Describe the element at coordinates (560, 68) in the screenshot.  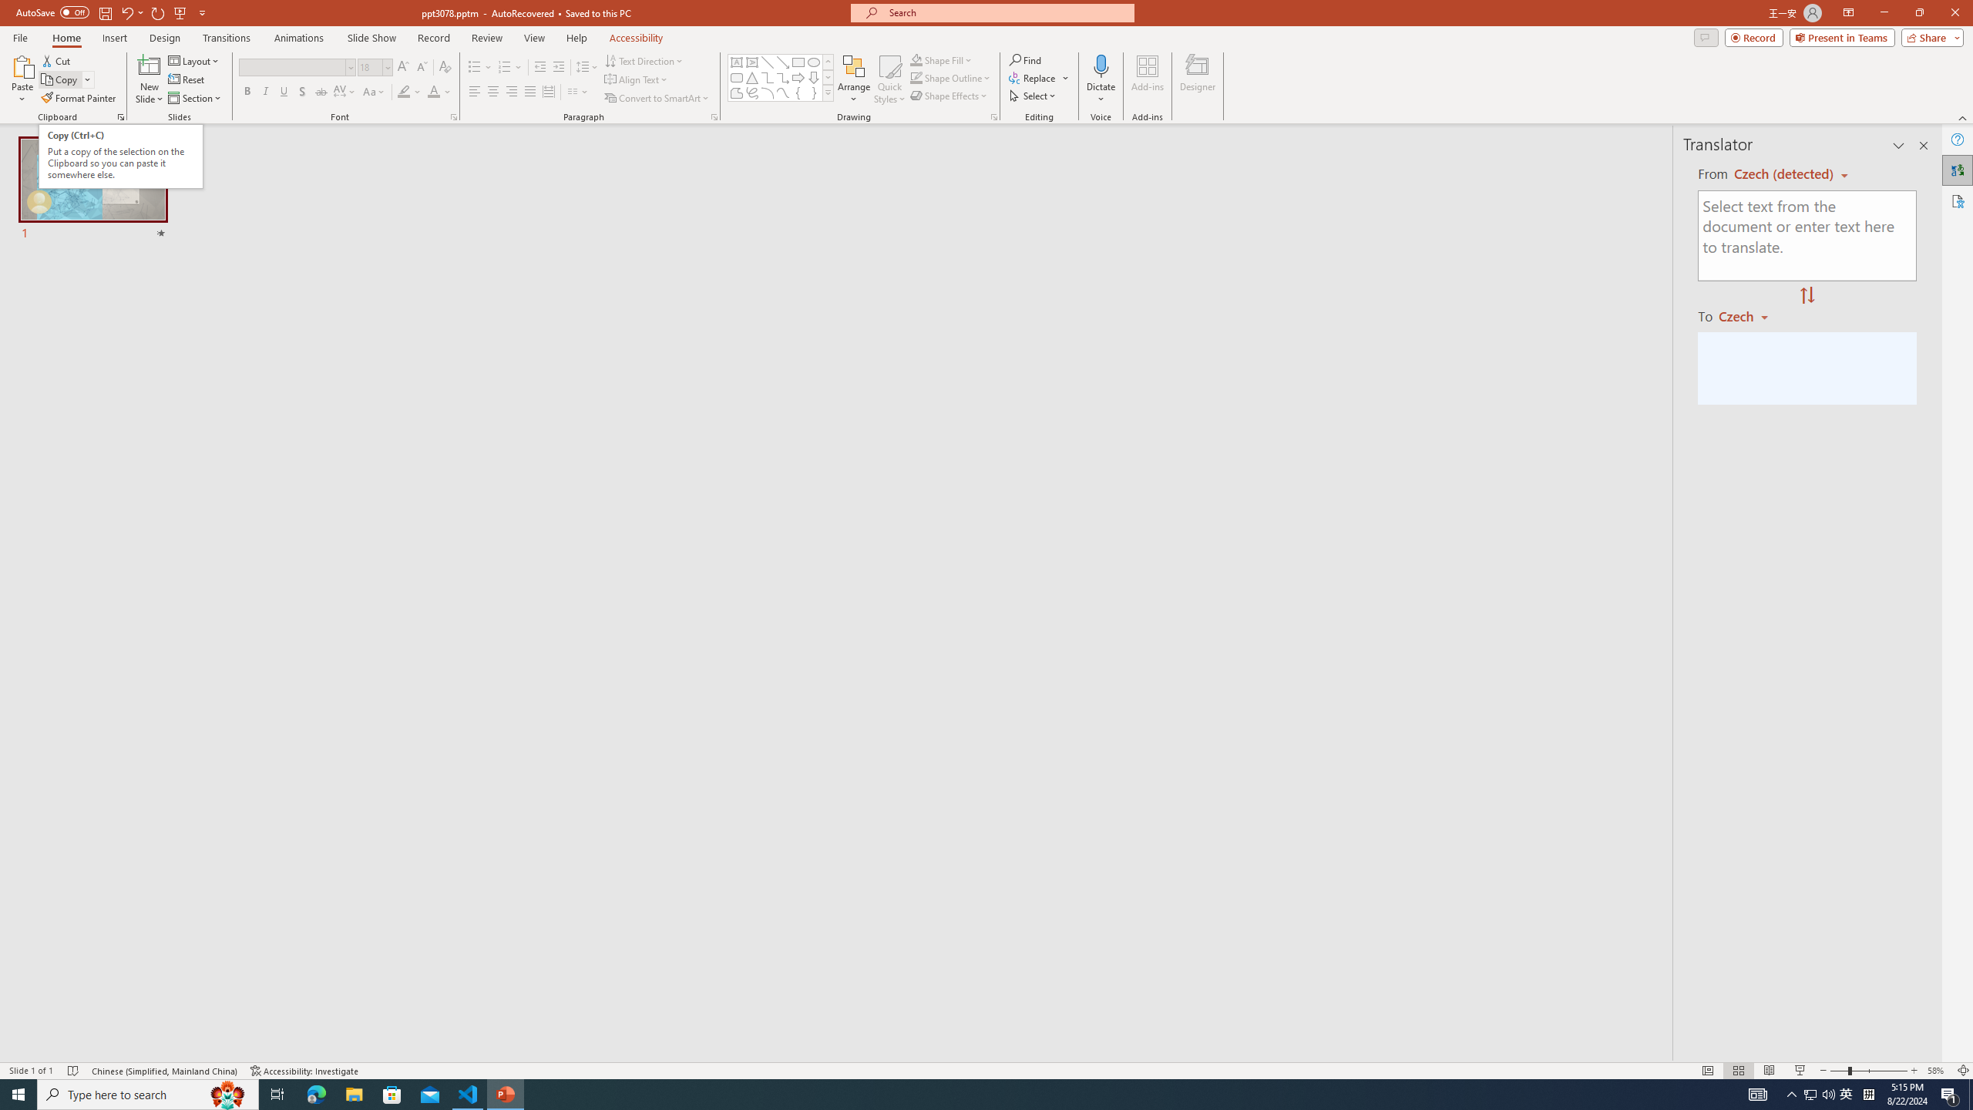
I see `Increase Indent` at that location.